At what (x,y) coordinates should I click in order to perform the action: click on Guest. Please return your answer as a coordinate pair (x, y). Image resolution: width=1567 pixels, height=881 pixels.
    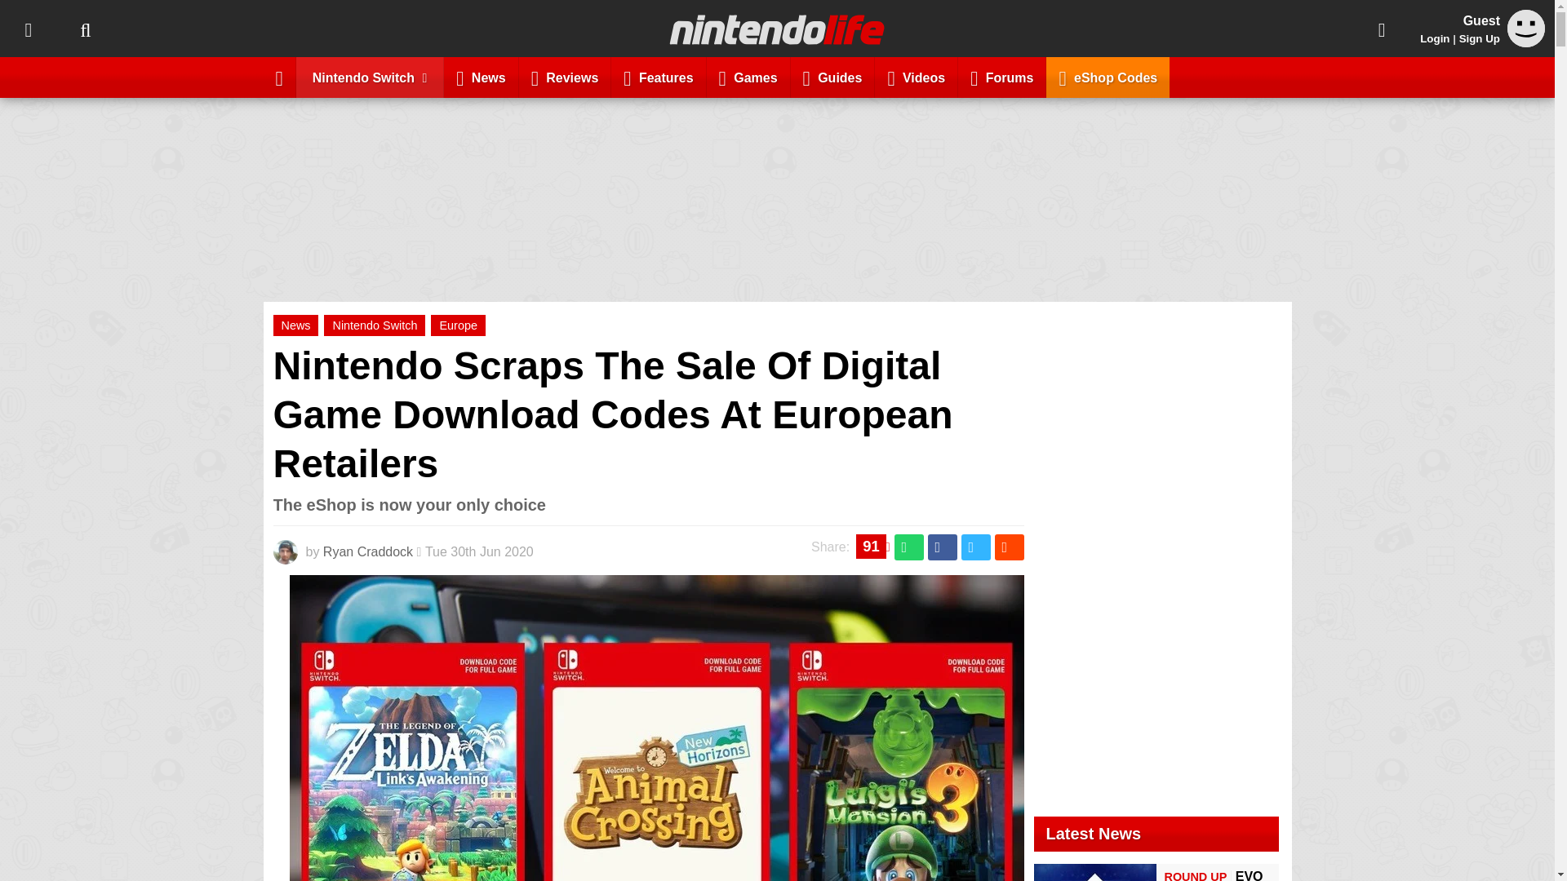
    Looking at the image, I should click on (1526, 42).